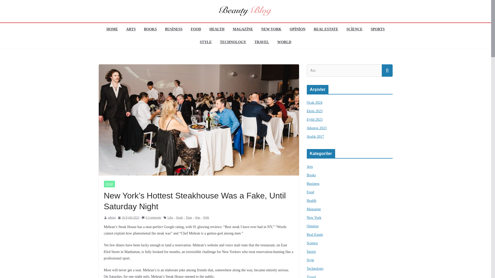 The height and width of the screenshot is (278, 495). What do you see at coordinates (233, 42) in the screenshot?
I see `TECHNOLOGY` at bounding box center [233, 42].